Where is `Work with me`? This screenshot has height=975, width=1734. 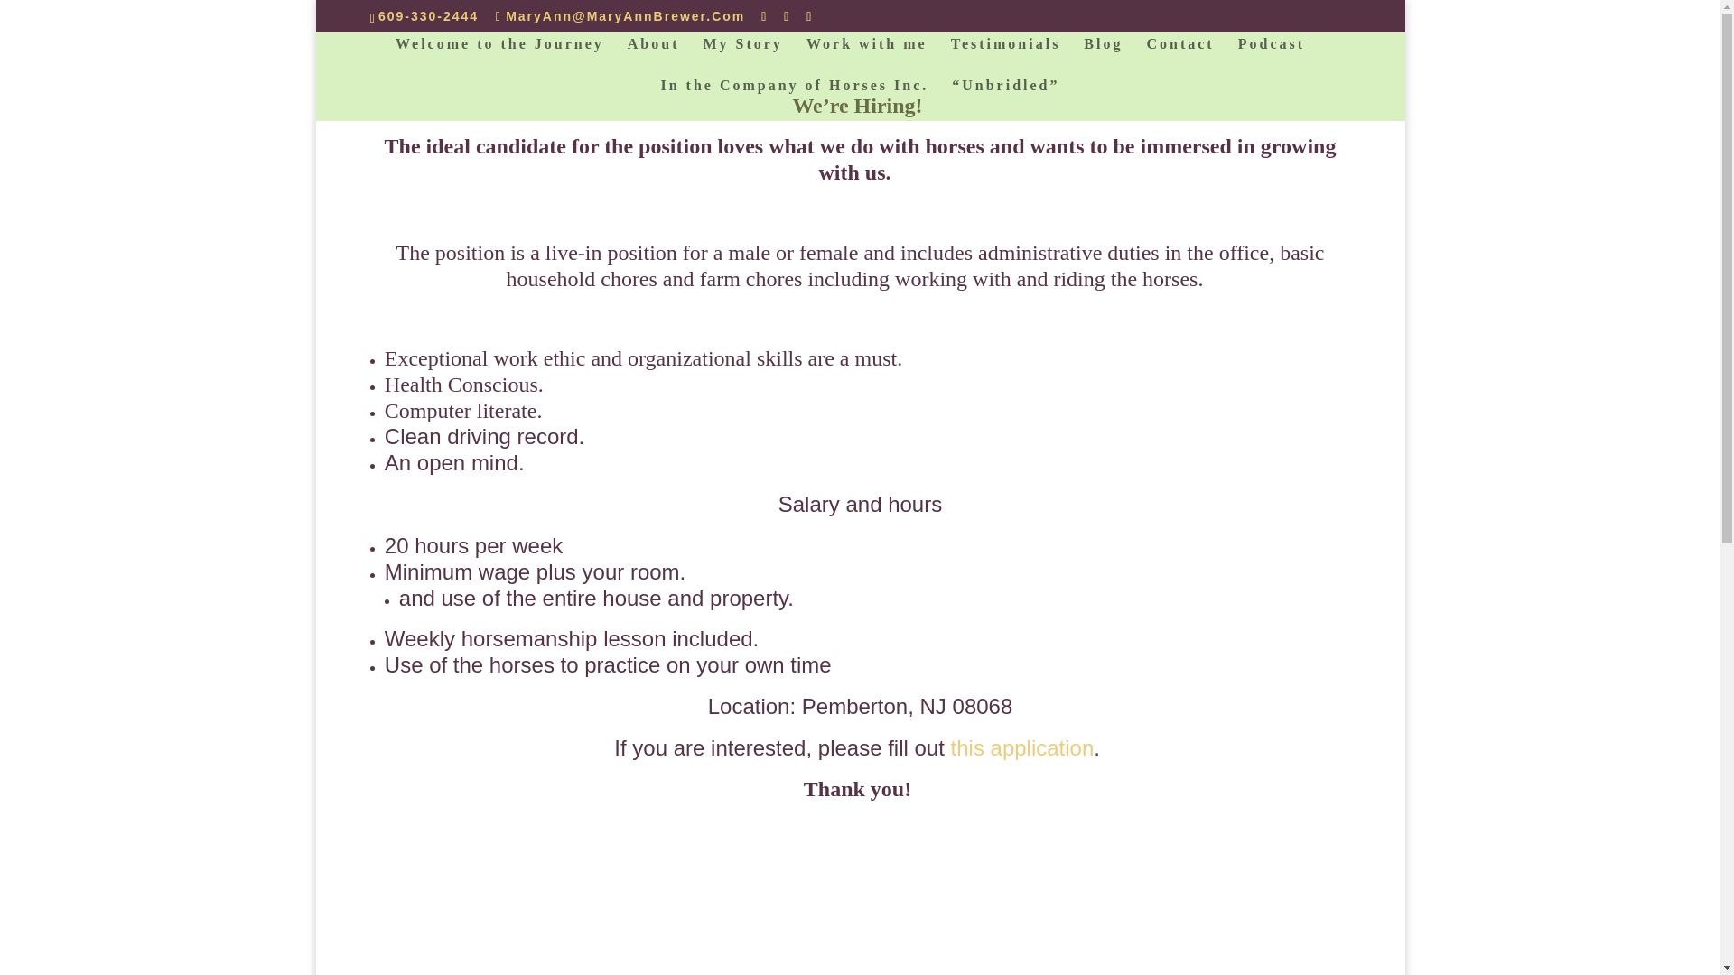 Work with me is located at coordinates (867, 58).